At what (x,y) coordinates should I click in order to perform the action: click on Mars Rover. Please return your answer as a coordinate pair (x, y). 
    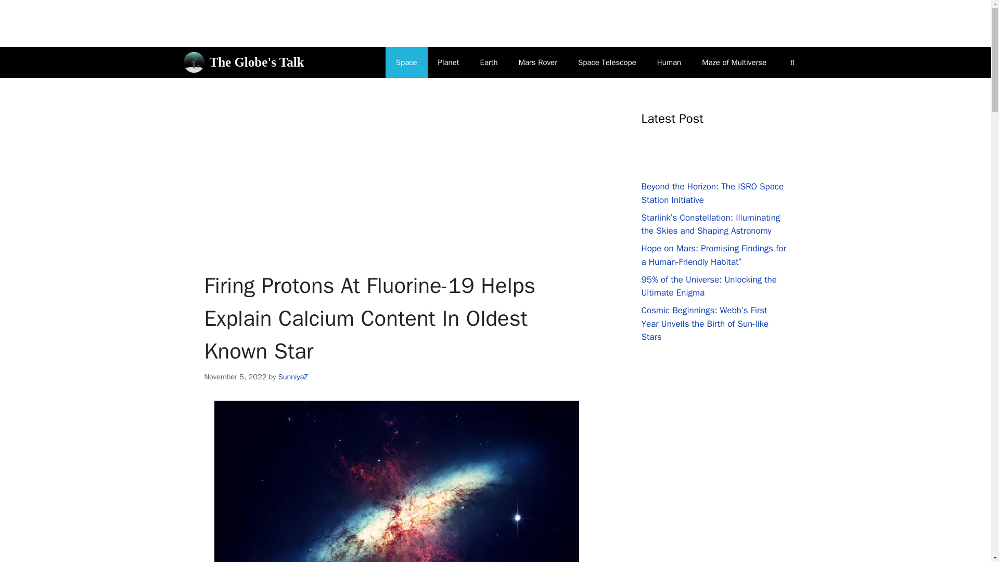
    Looking at the image, I should click on (538, 62).